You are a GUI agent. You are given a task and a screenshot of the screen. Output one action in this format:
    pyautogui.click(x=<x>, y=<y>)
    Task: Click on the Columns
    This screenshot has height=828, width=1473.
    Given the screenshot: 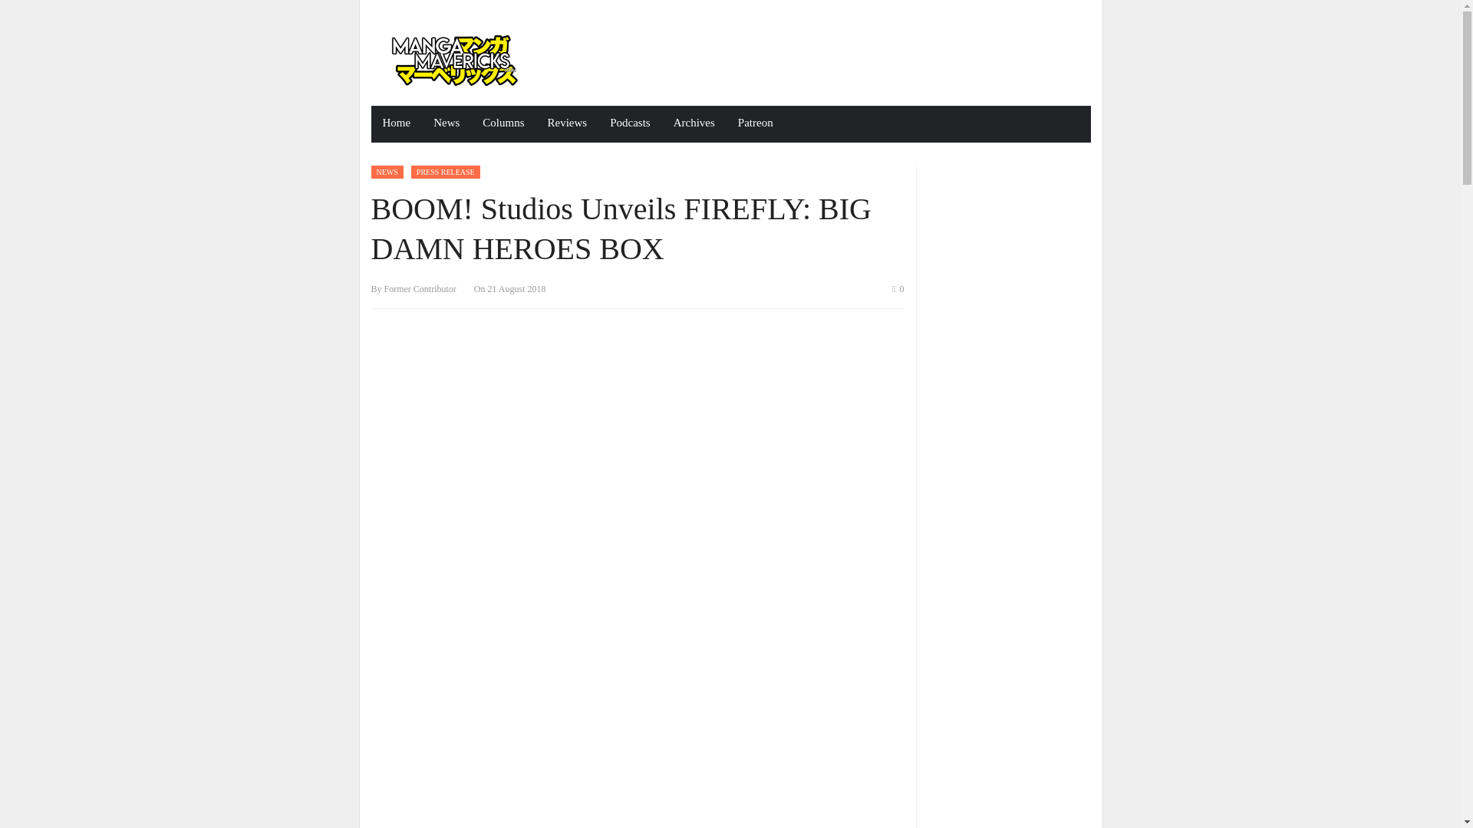 What is the action you would take?
    pyautogui.click(x=503, y=124)
    